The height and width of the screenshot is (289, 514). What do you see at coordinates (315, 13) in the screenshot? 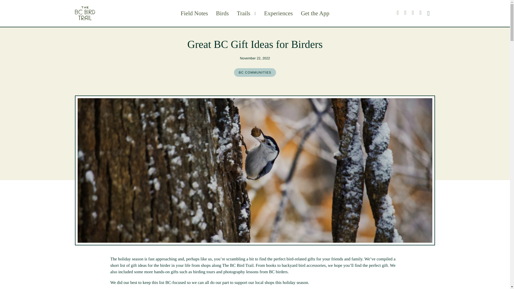
I see `Get the App` at bounding box center [315, 13].